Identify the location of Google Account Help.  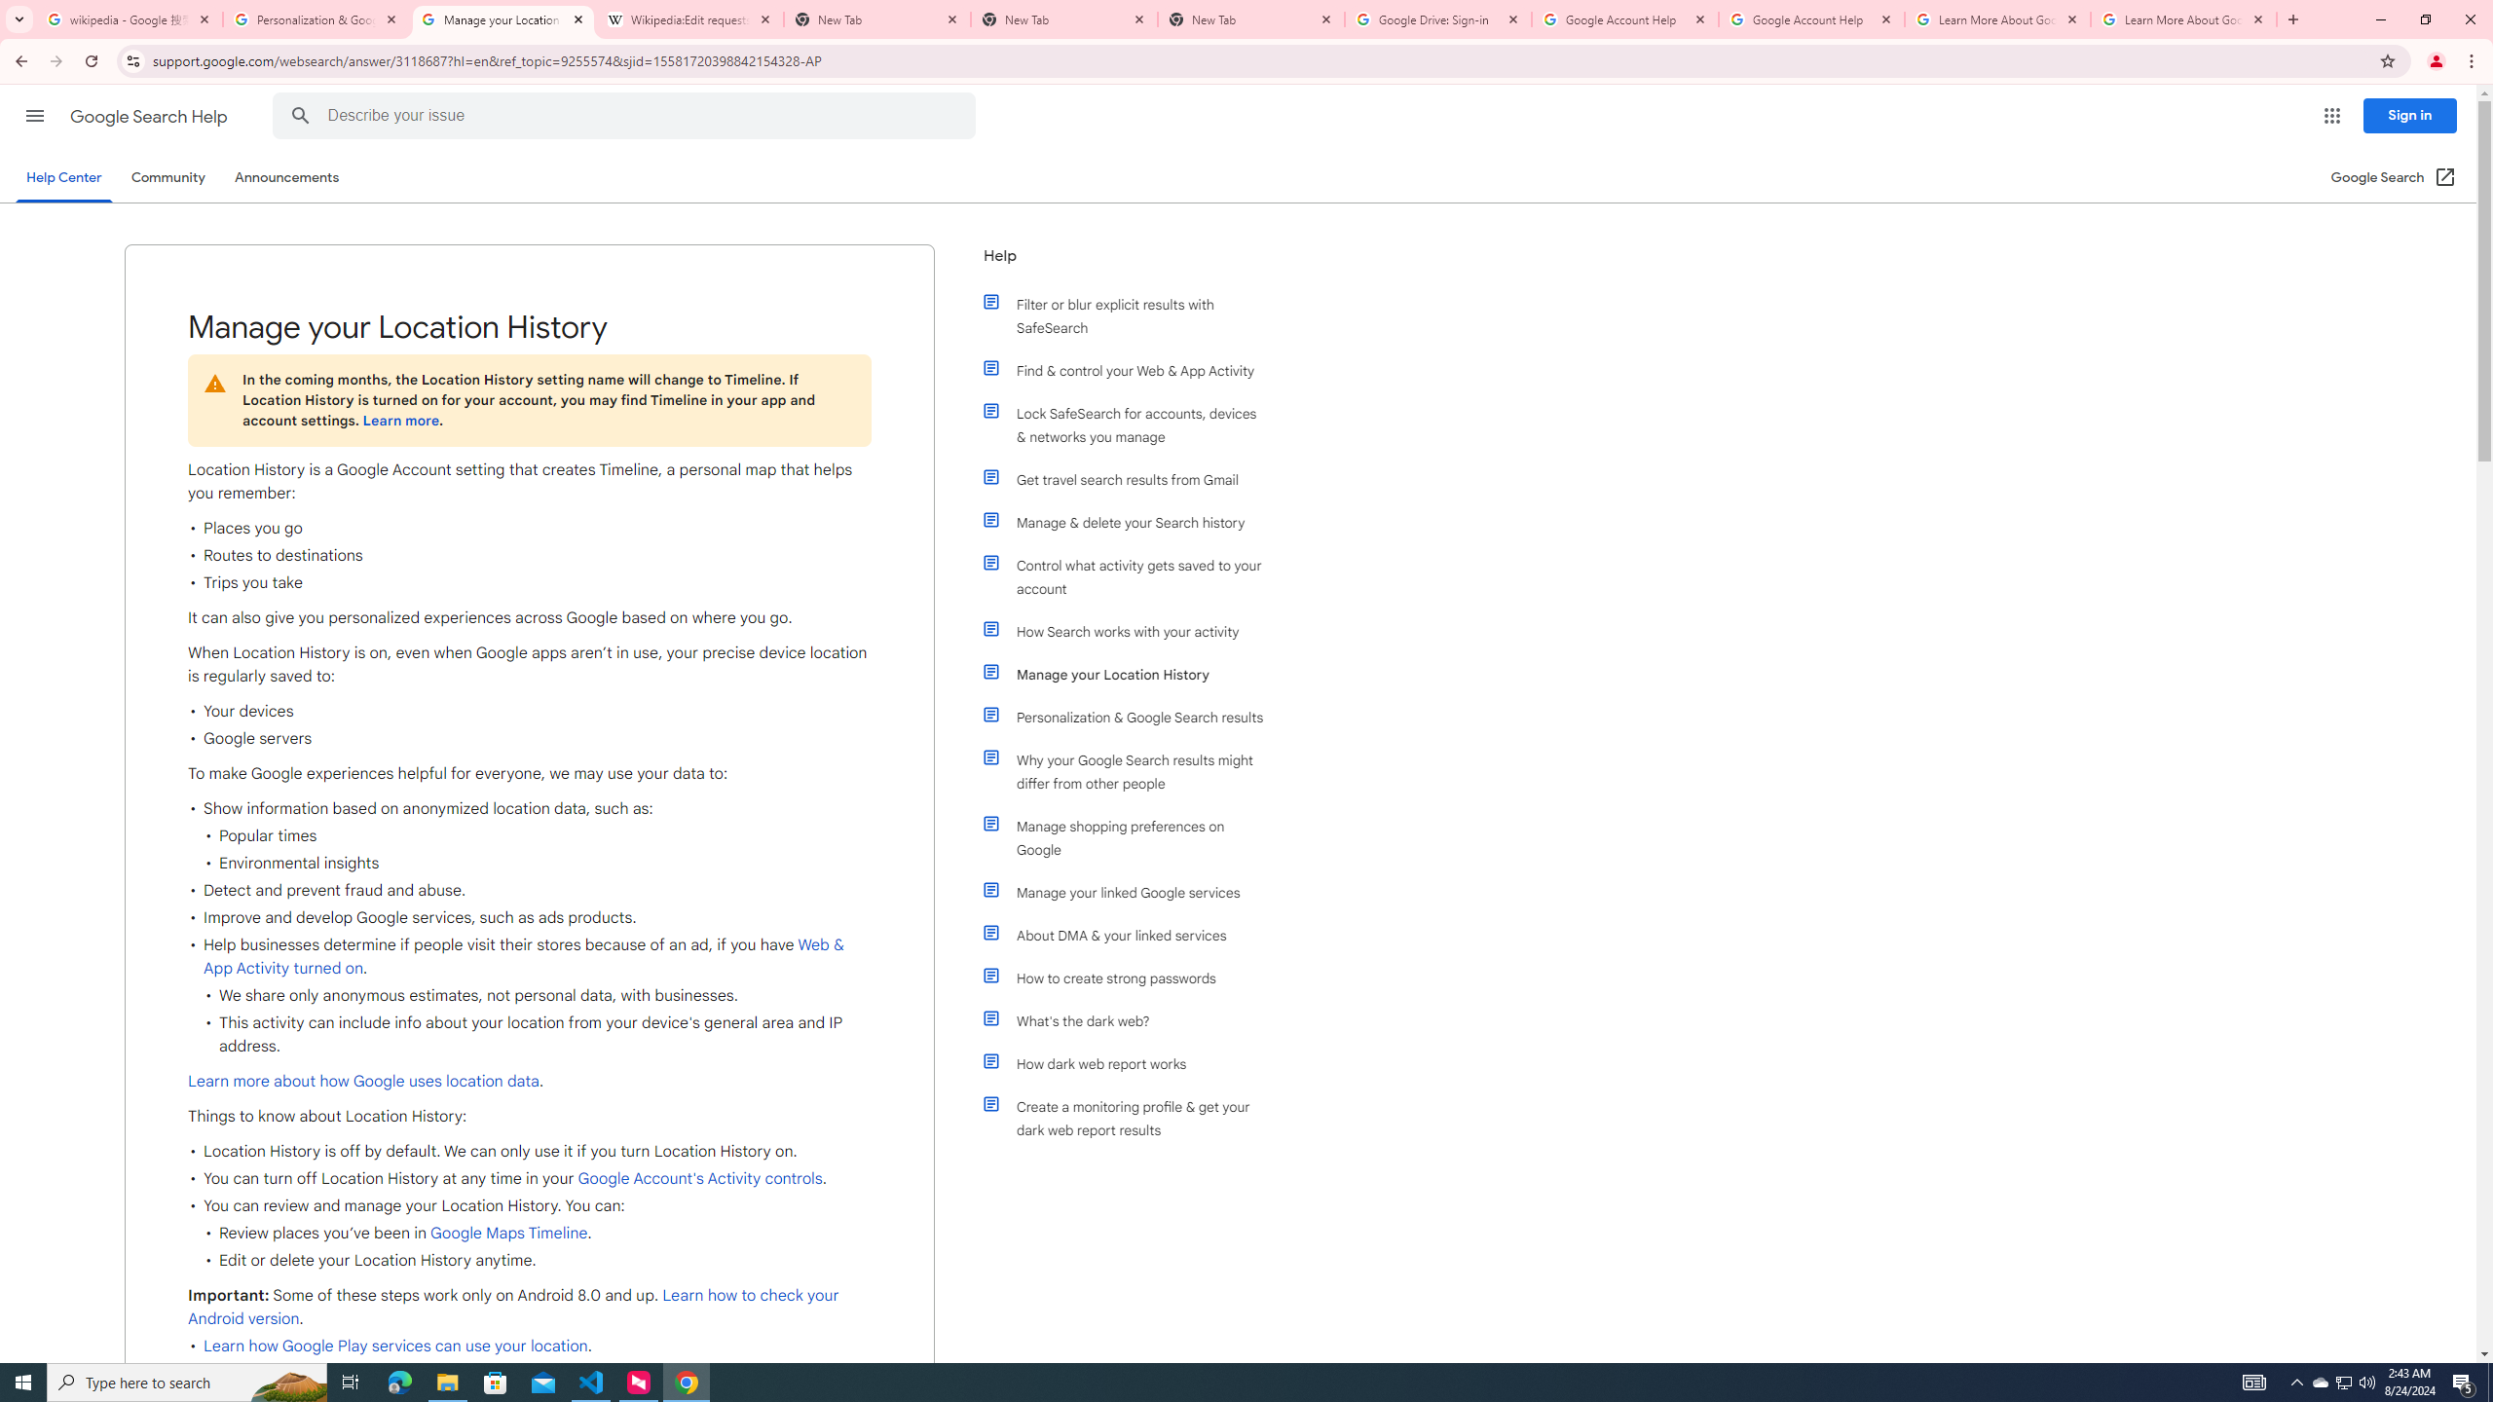
(1625, 19).